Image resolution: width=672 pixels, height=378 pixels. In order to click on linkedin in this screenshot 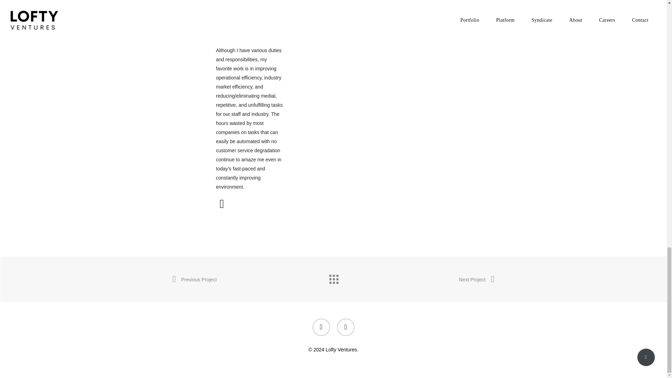, I will do `click(345, 327)`.